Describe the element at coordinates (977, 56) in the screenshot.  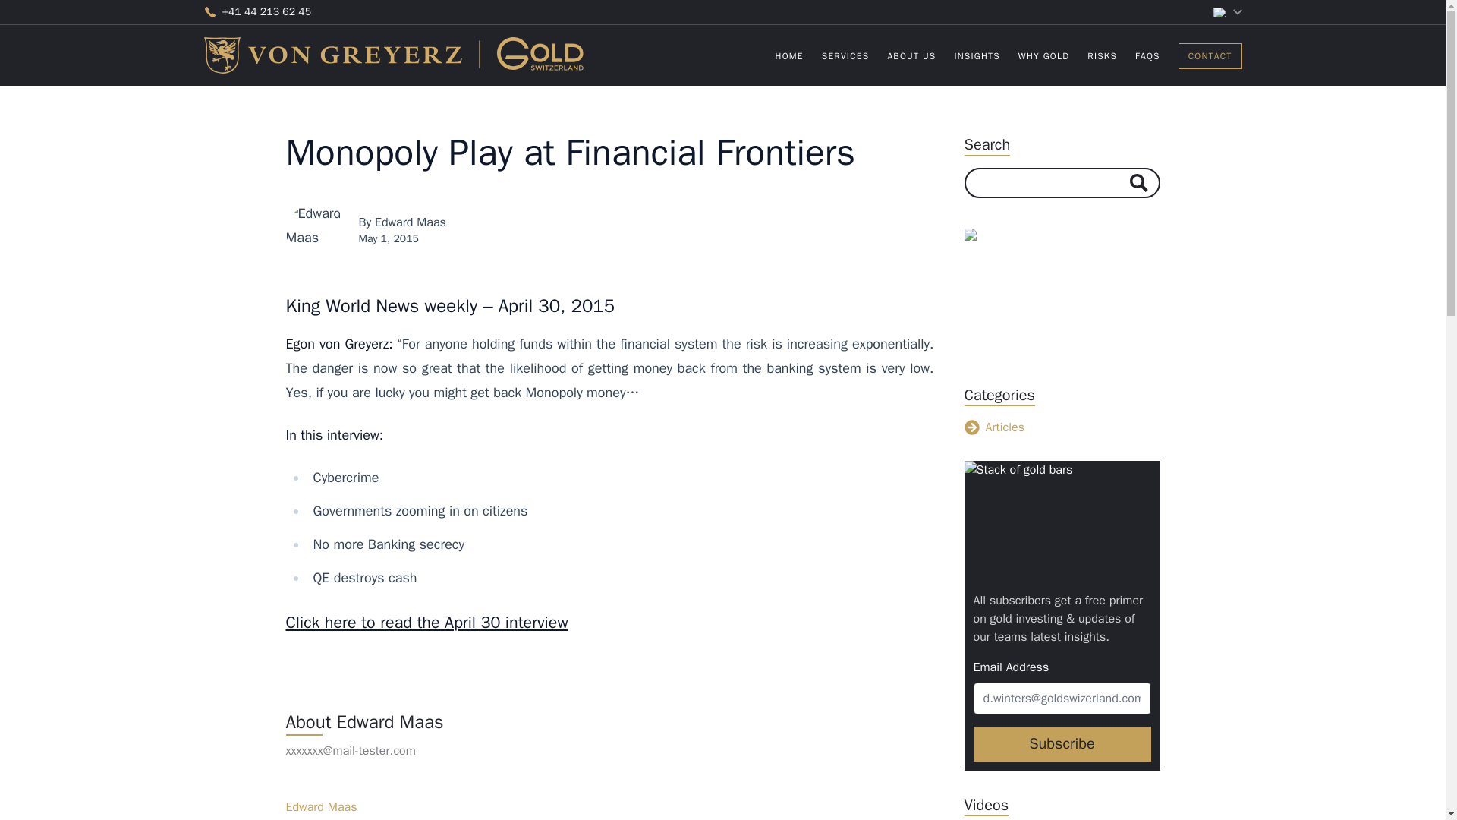
I see `Click here to read the April 30 interview` at that location.